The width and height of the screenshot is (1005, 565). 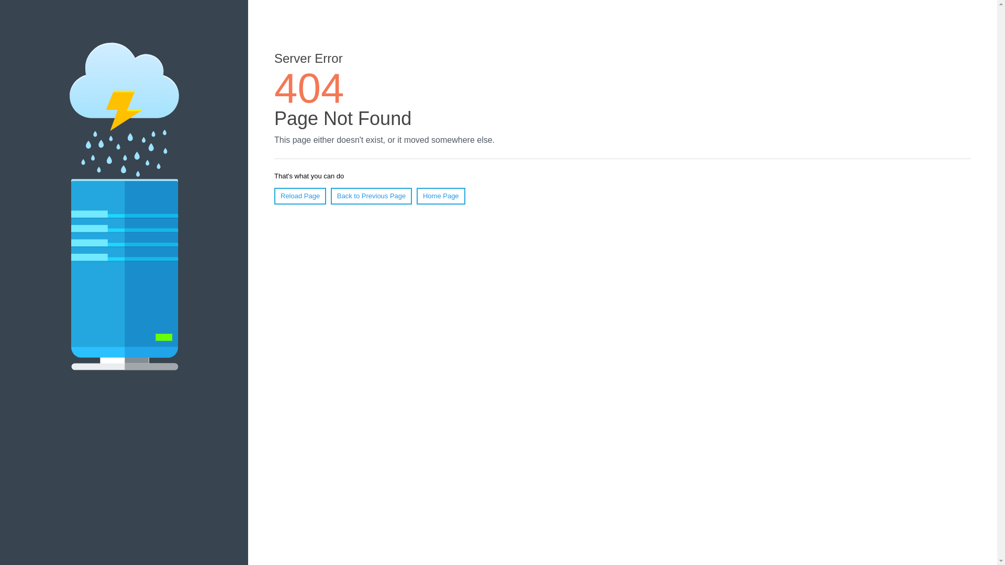 I want to click on Back to Previous Page, so click(x=371, y=196).